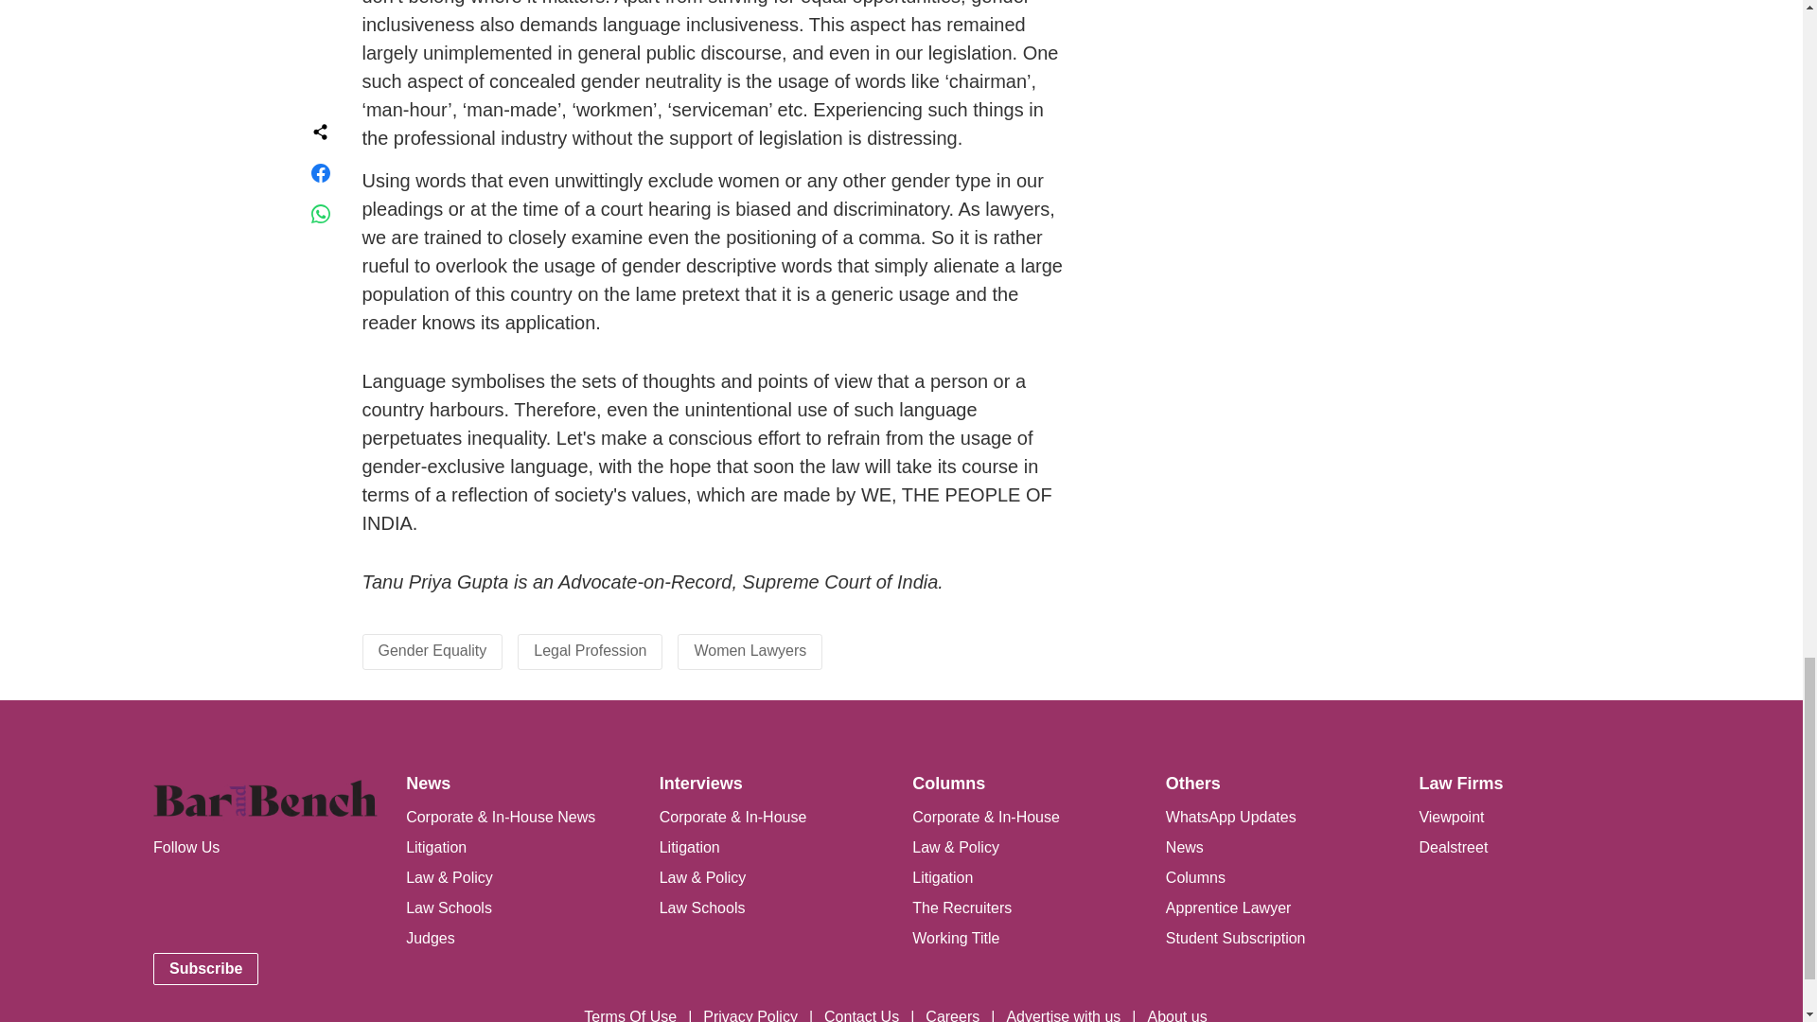 The width and height of the screenshot is (1817, 1022). I want to click on Legal Profession, so click(591, 650).